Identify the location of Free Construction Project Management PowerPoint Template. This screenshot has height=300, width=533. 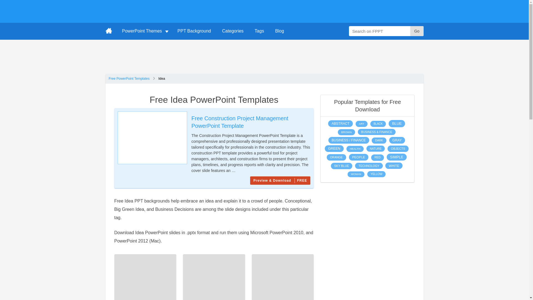
(240, 122).